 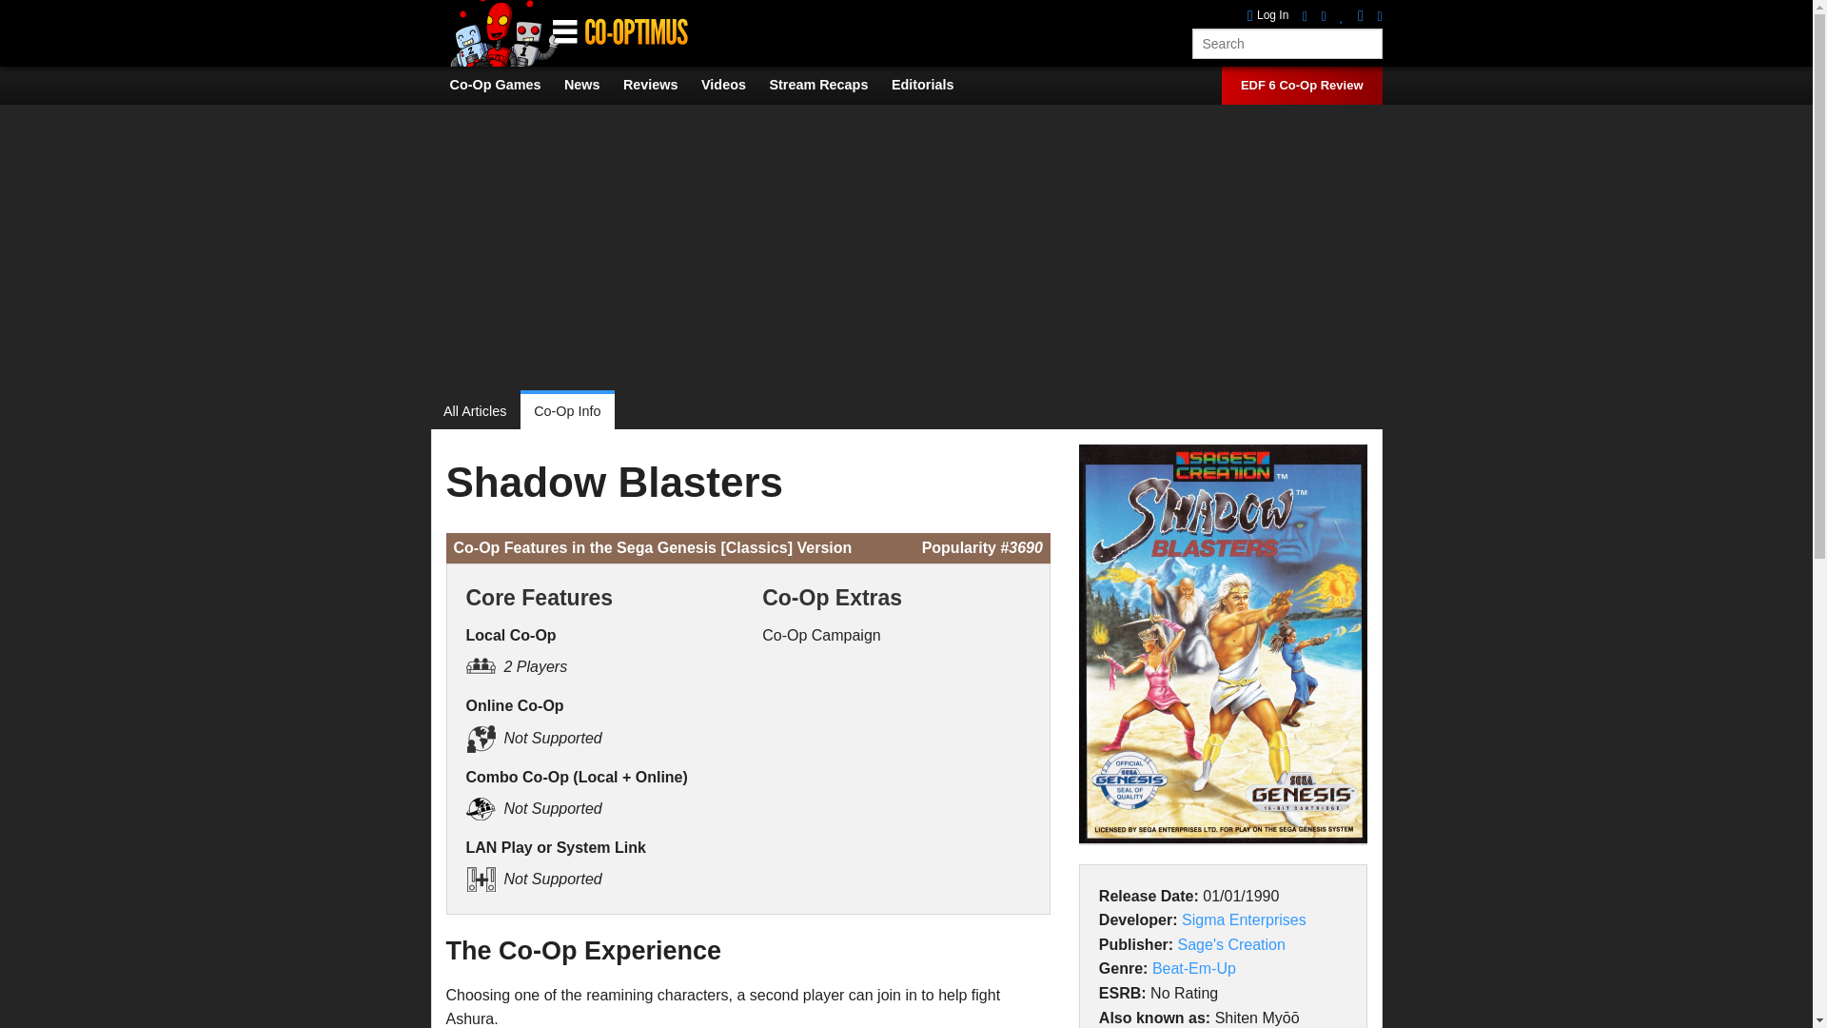 I want to click on All Articles, so click(x=481, y=411).